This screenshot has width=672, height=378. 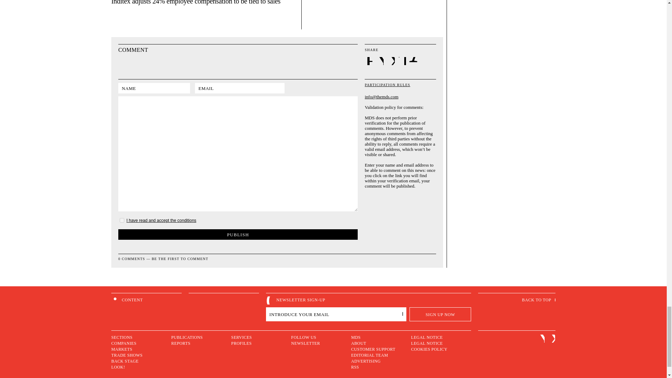 I want to click on E, so click(x=369, y=61).